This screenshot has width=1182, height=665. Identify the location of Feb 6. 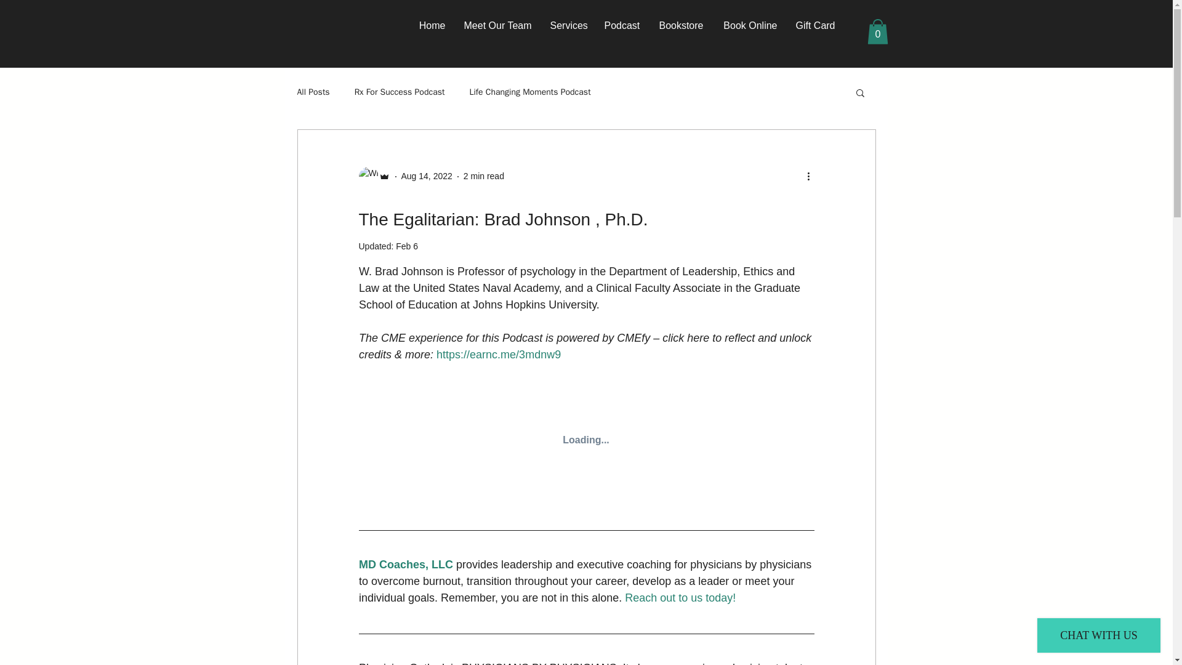
(407, 246).